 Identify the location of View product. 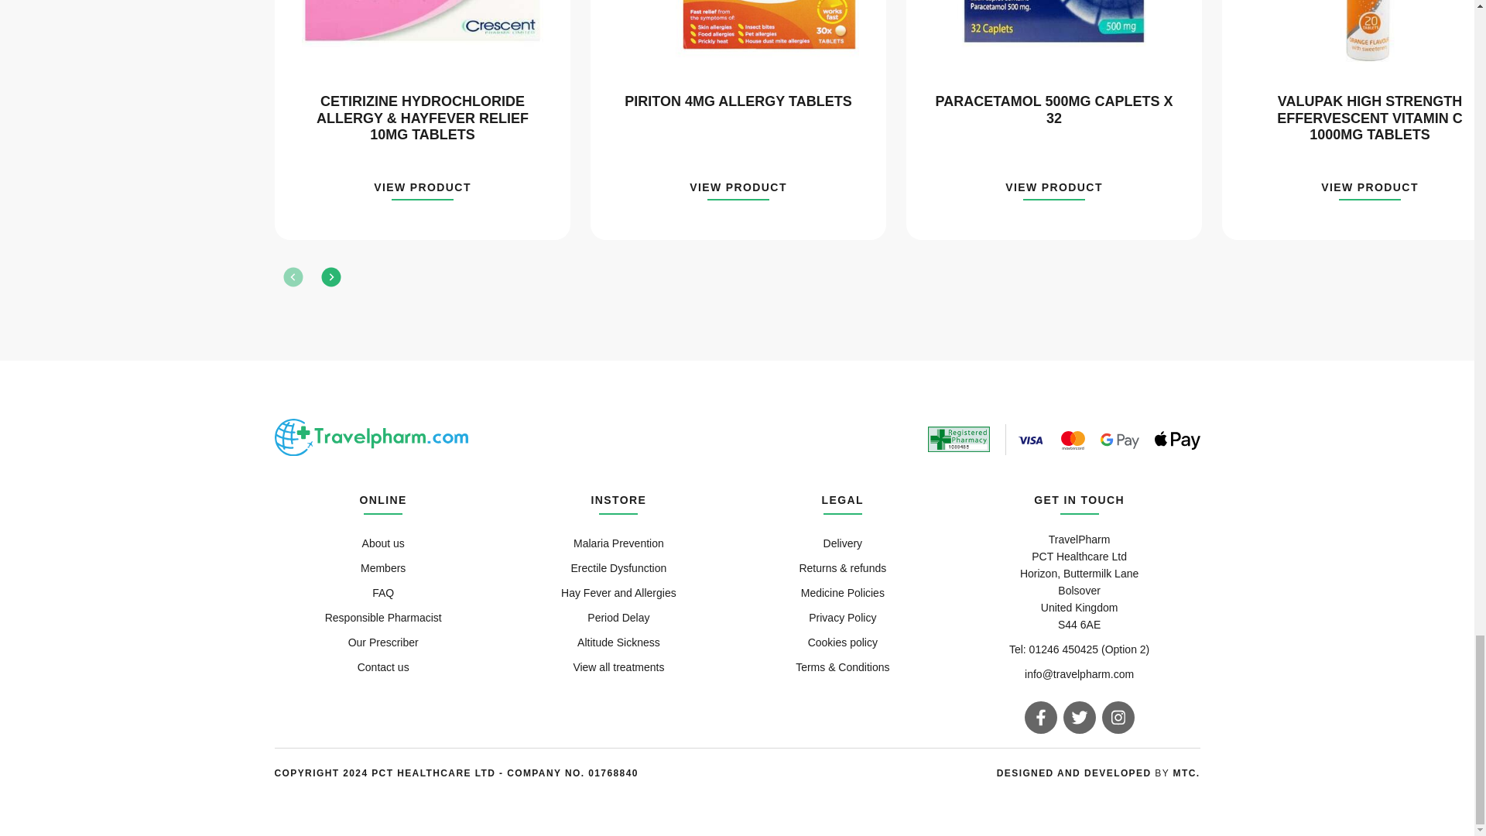
(1370, 190).